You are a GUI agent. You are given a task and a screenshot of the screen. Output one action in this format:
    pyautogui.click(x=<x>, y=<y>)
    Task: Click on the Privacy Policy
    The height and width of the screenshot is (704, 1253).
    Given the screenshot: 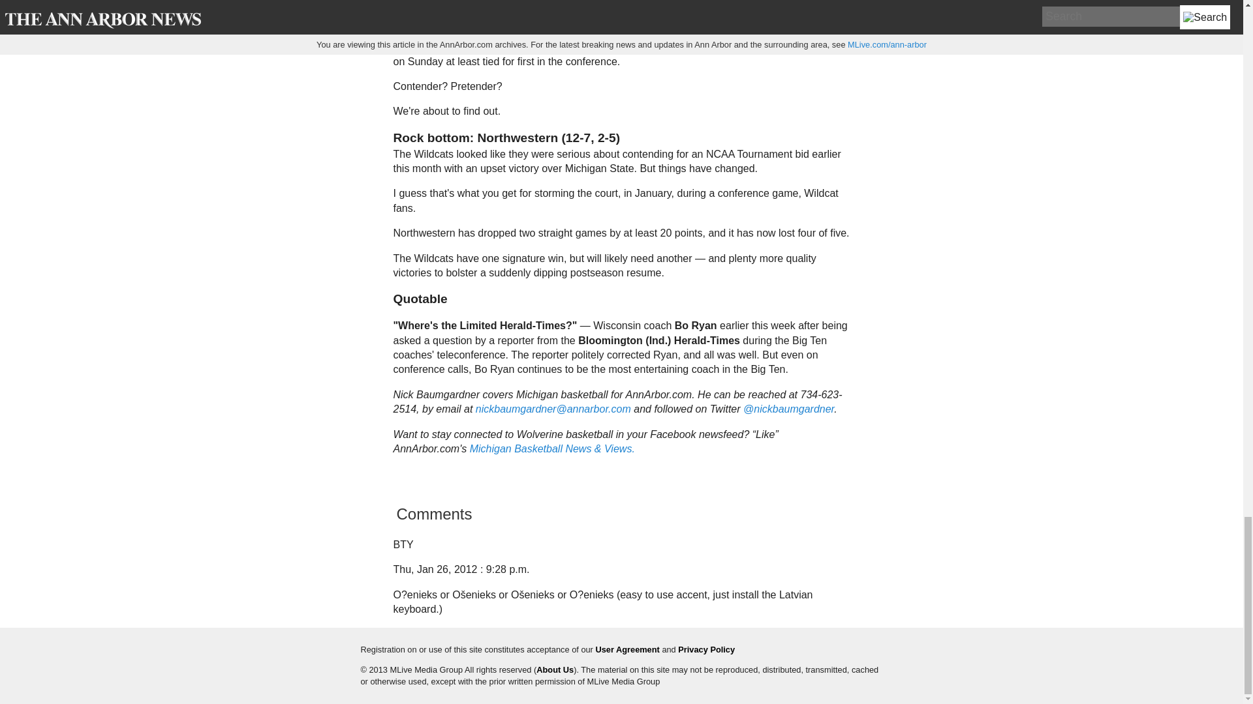 What is the action you would take?
    pyautogui.click(x=706, y=649)
    